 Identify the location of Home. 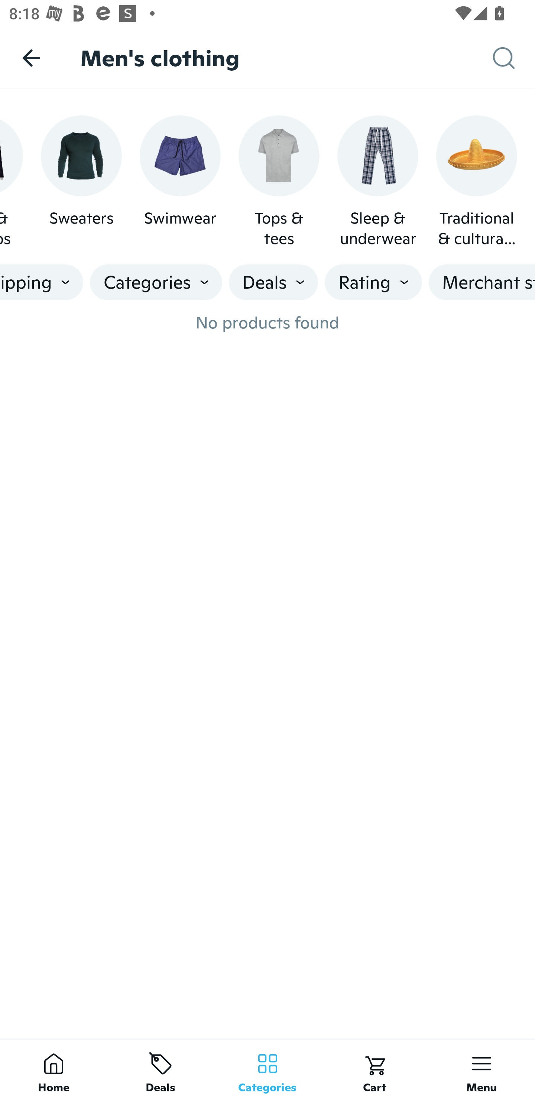
(53, 1070).